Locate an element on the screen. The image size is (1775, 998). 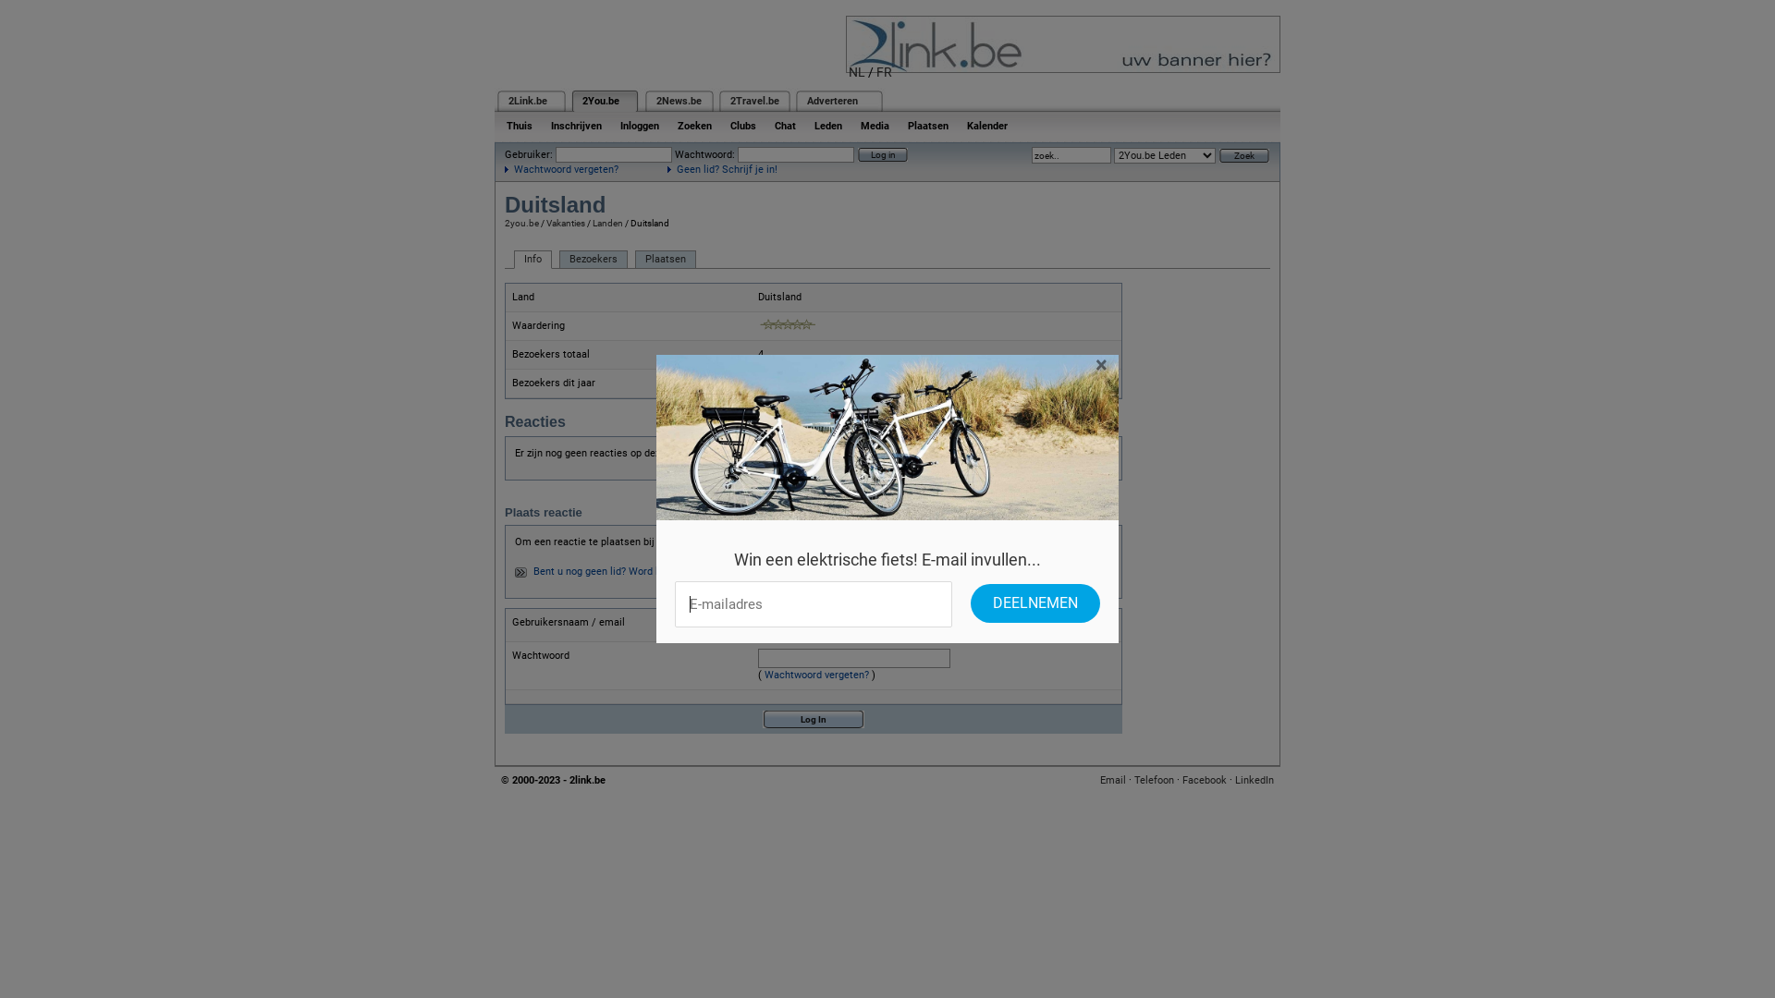
Wachtwoord vergeten? is located at coordinates (562, 170).